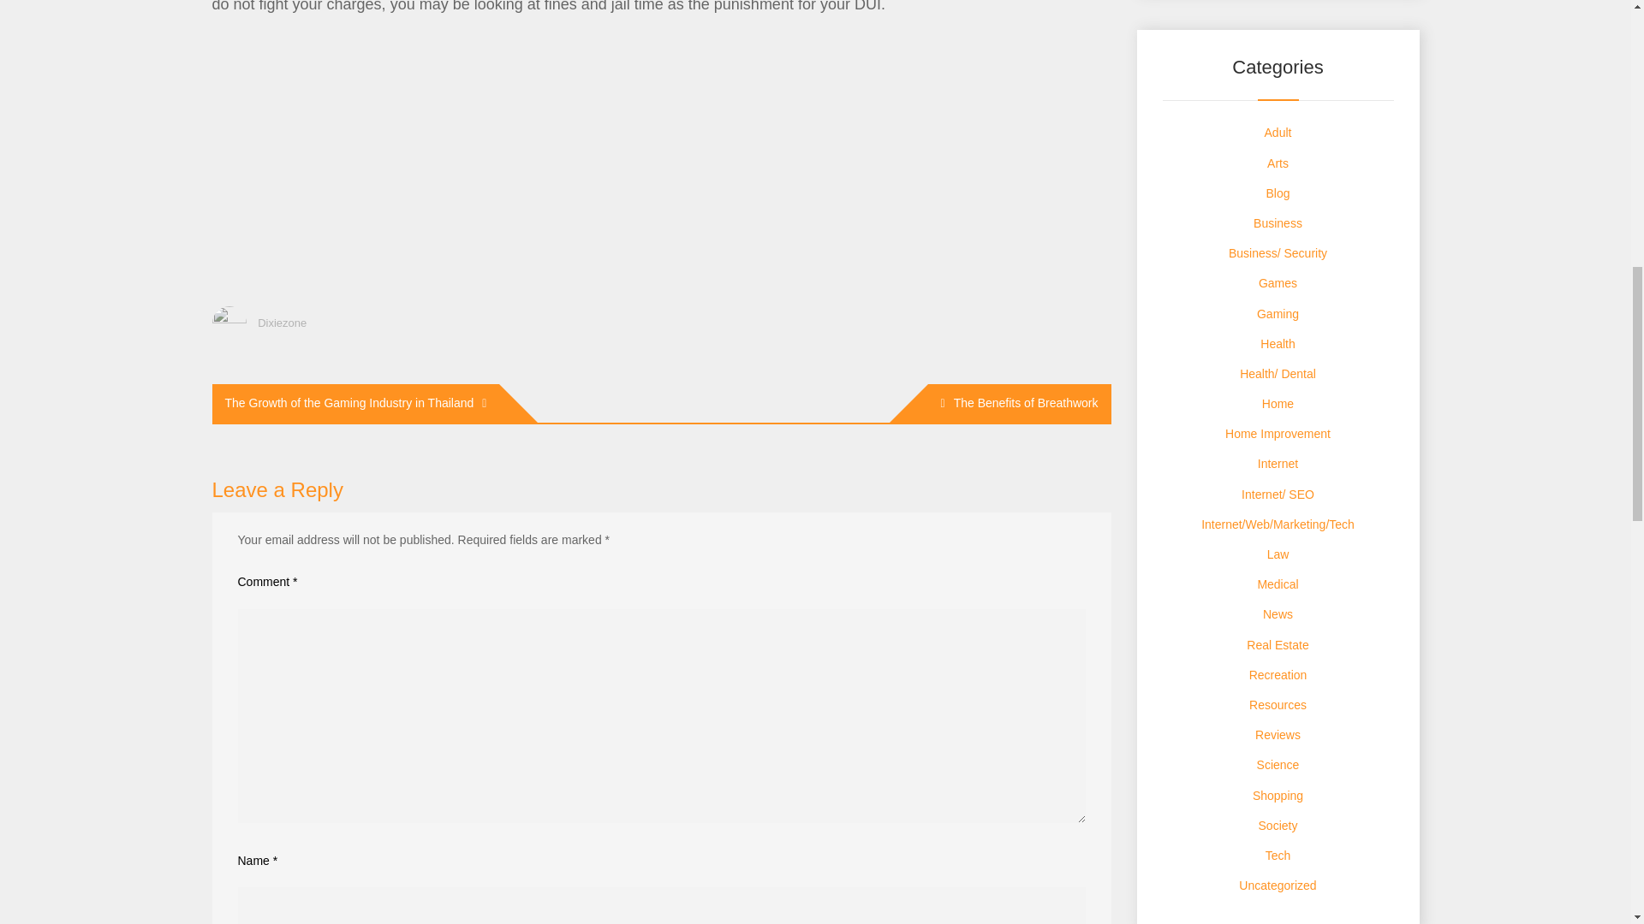 The width and height of the screenshot is (1644, 924). Describe the element at coordinates (1278, 282) in the screenshot. I see `Games` at that location.